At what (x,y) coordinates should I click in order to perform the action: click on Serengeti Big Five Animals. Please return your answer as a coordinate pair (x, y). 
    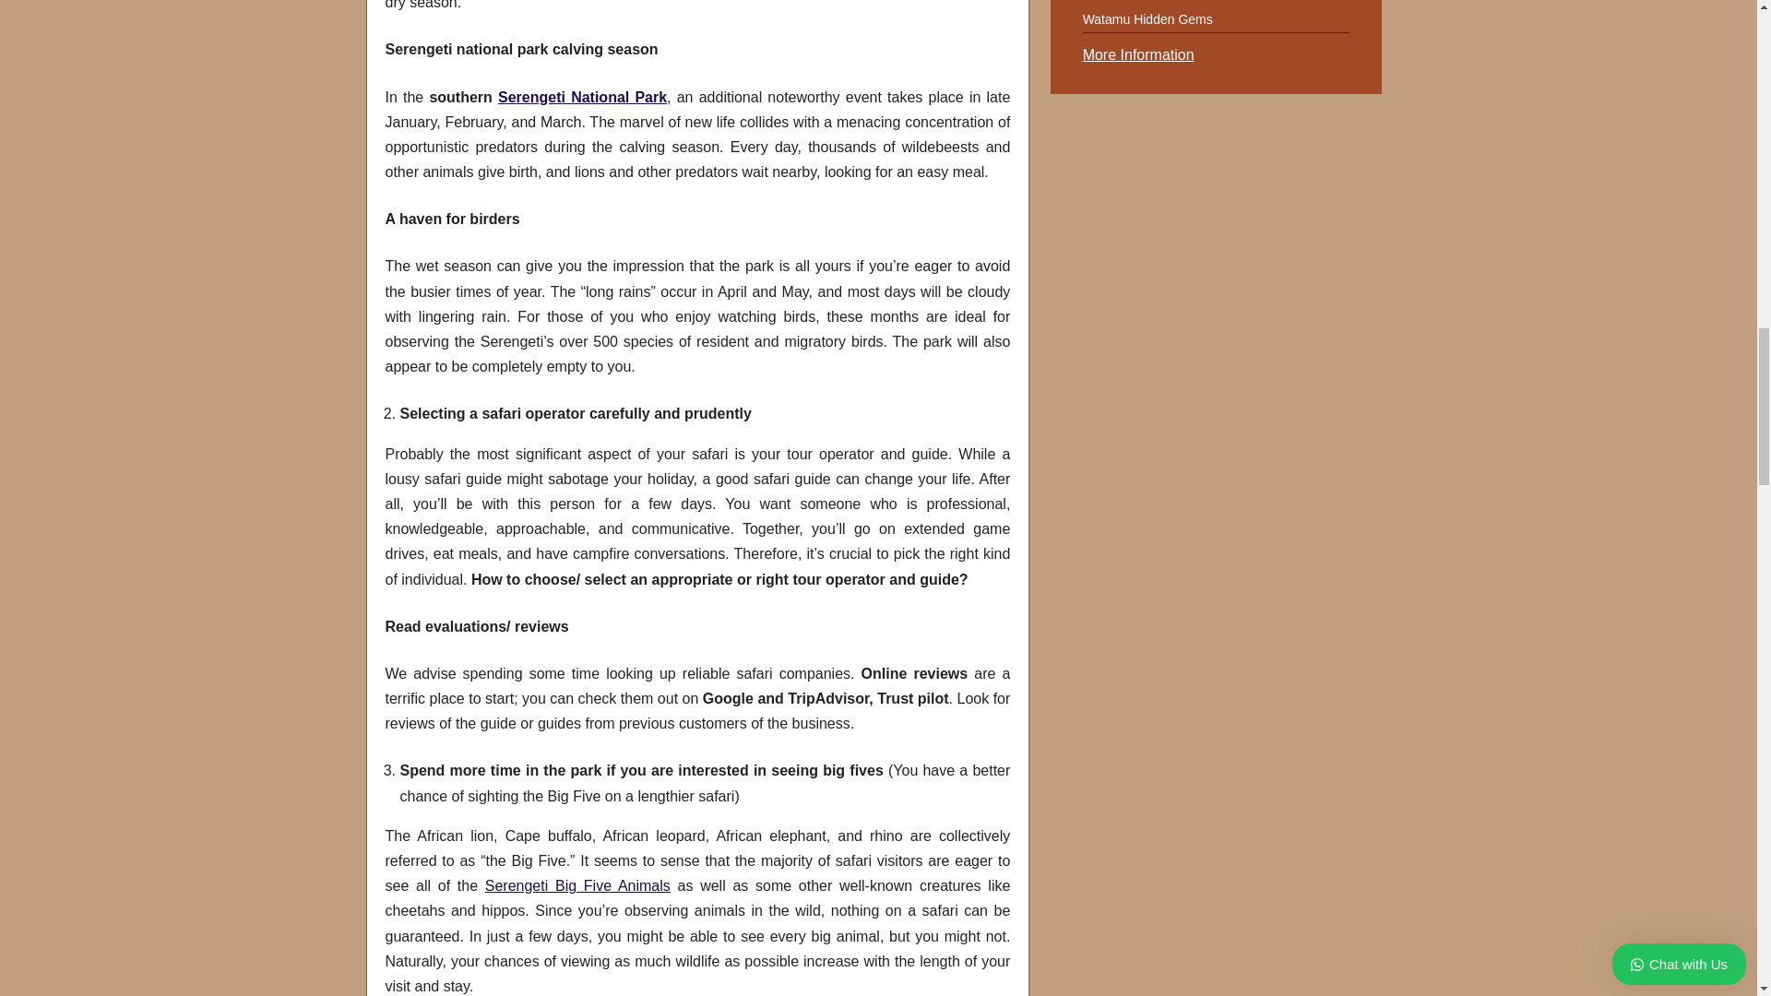
    Looking at the image, I should click on (577, 885).